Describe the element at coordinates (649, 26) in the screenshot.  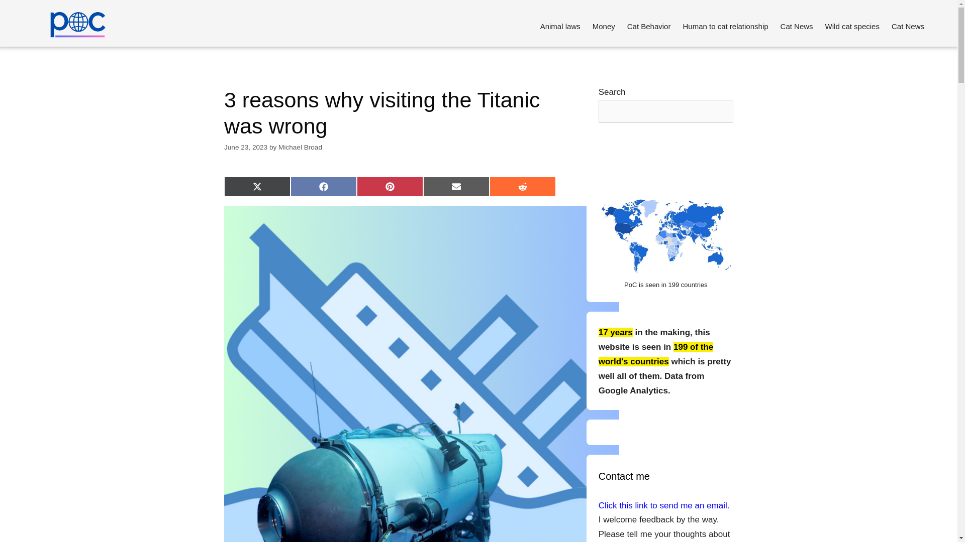
I see `Cat Behavior` at that location.